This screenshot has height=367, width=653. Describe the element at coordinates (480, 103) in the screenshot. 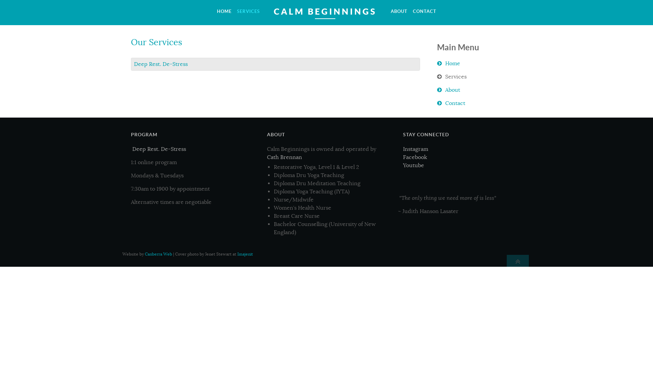

I see `Contact` at that location.